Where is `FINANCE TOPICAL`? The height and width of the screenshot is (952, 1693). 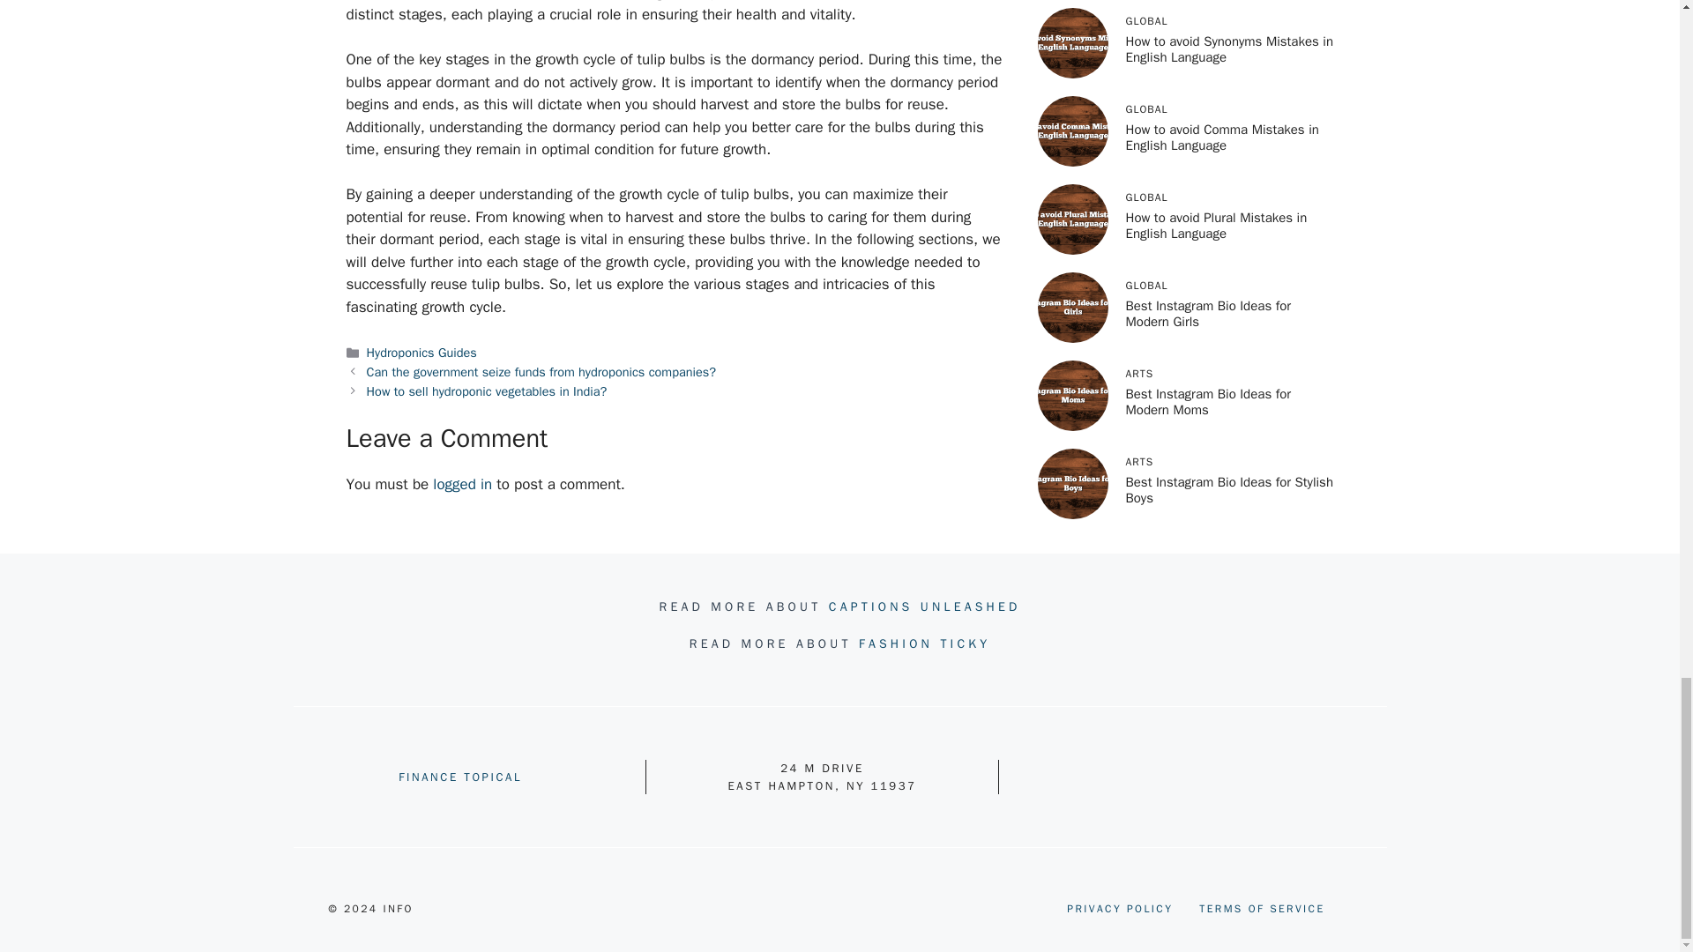
FINANCE TOPICAL is located at coordinates (459, 776).